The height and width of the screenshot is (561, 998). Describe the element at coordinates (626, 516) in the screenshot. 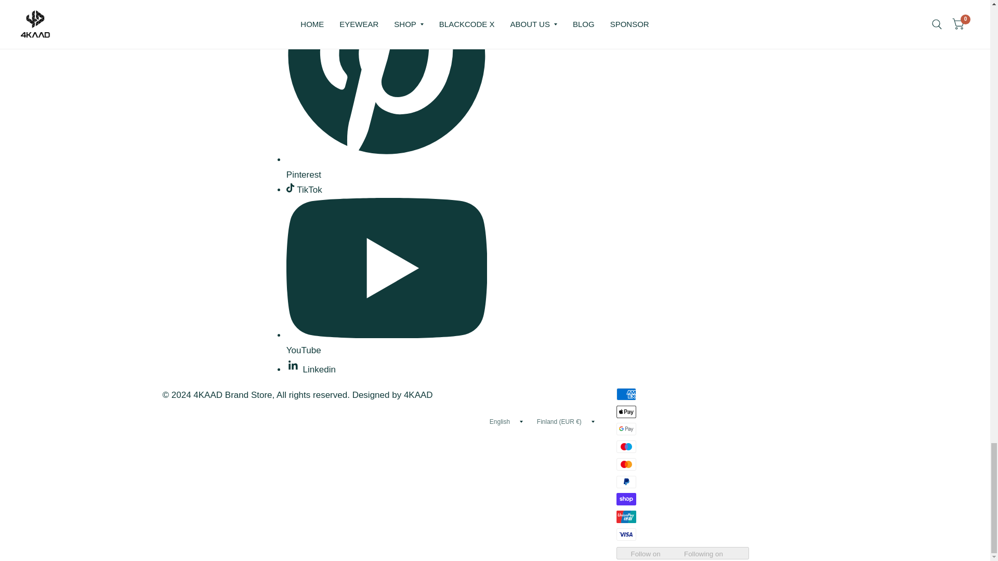

I see `Union Pay` at that location.